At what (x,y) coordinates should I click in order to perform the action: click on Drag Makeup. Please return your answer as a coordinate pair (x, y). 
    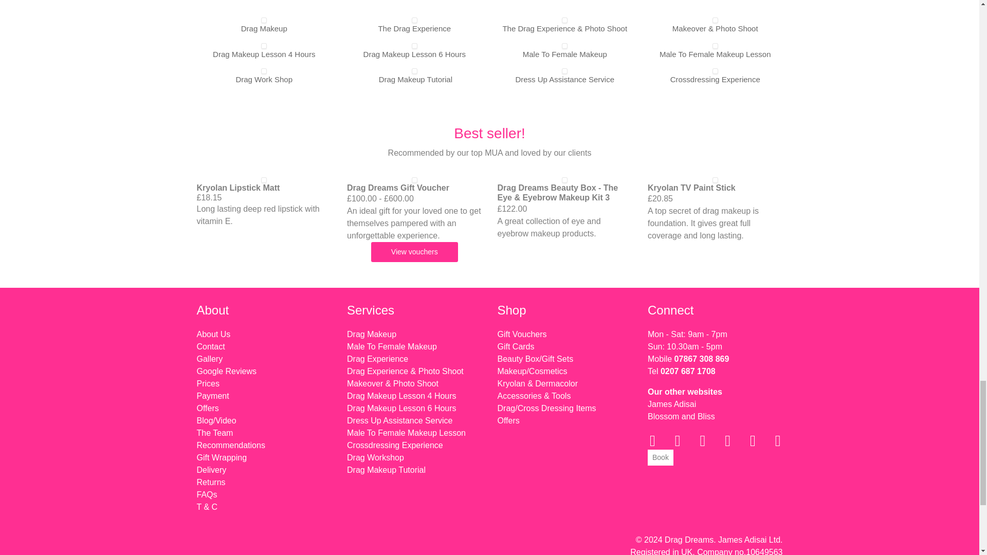
    Looking at the image, I should click on (264, 28).